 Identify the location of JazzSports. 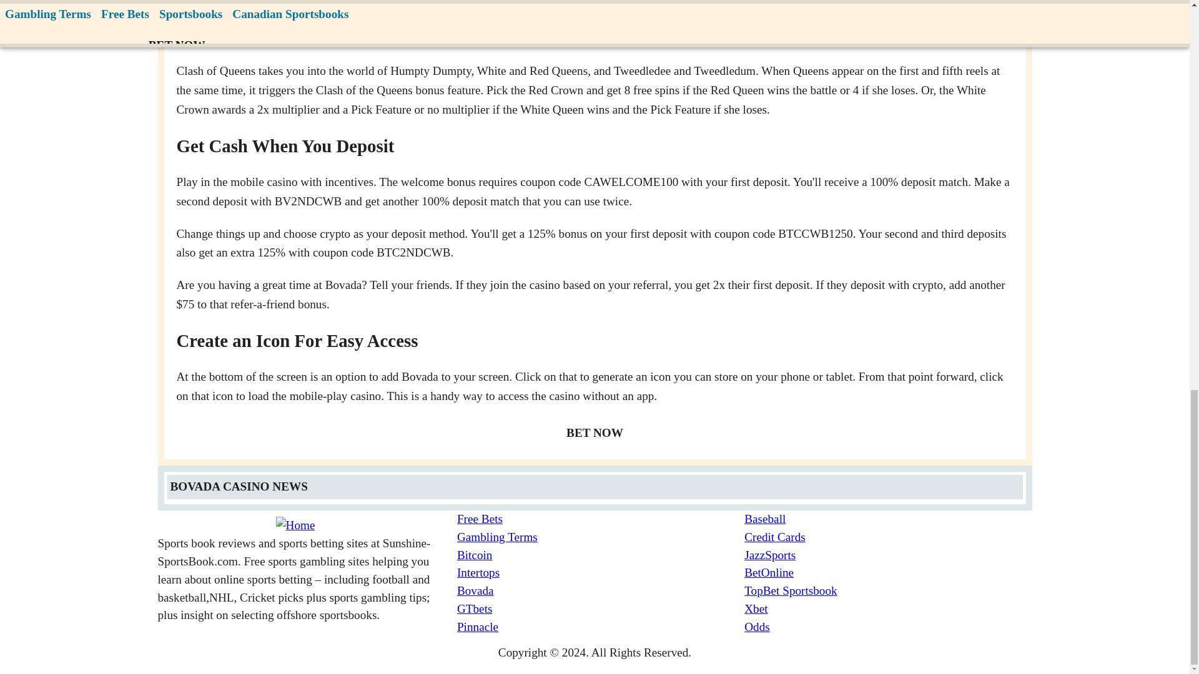
(888, 555).